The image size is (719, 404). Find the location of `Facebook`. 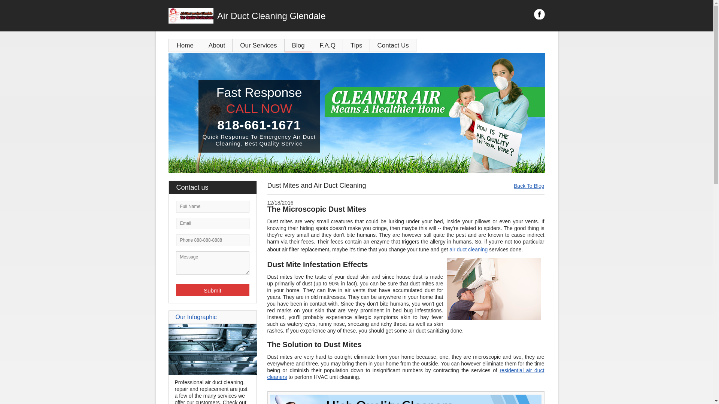

Facebook is located at coordinates (539, 14).